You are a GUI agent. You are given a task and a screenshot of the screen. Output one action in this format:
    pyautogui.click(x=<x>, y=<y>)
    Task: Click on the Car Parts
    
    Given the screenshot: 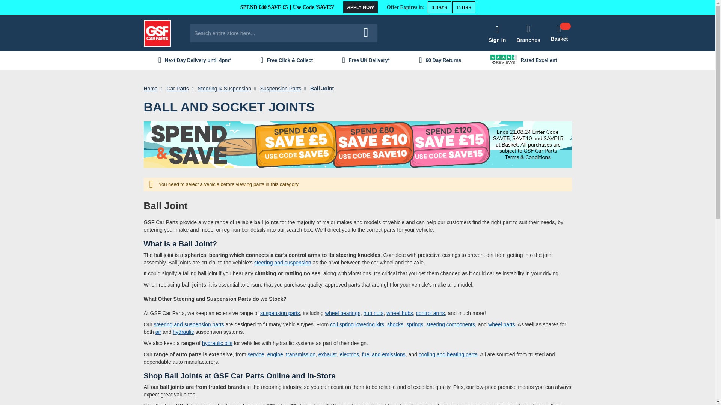 What is the action you would take?
    pyautogui.click(x=178, y=88)
    